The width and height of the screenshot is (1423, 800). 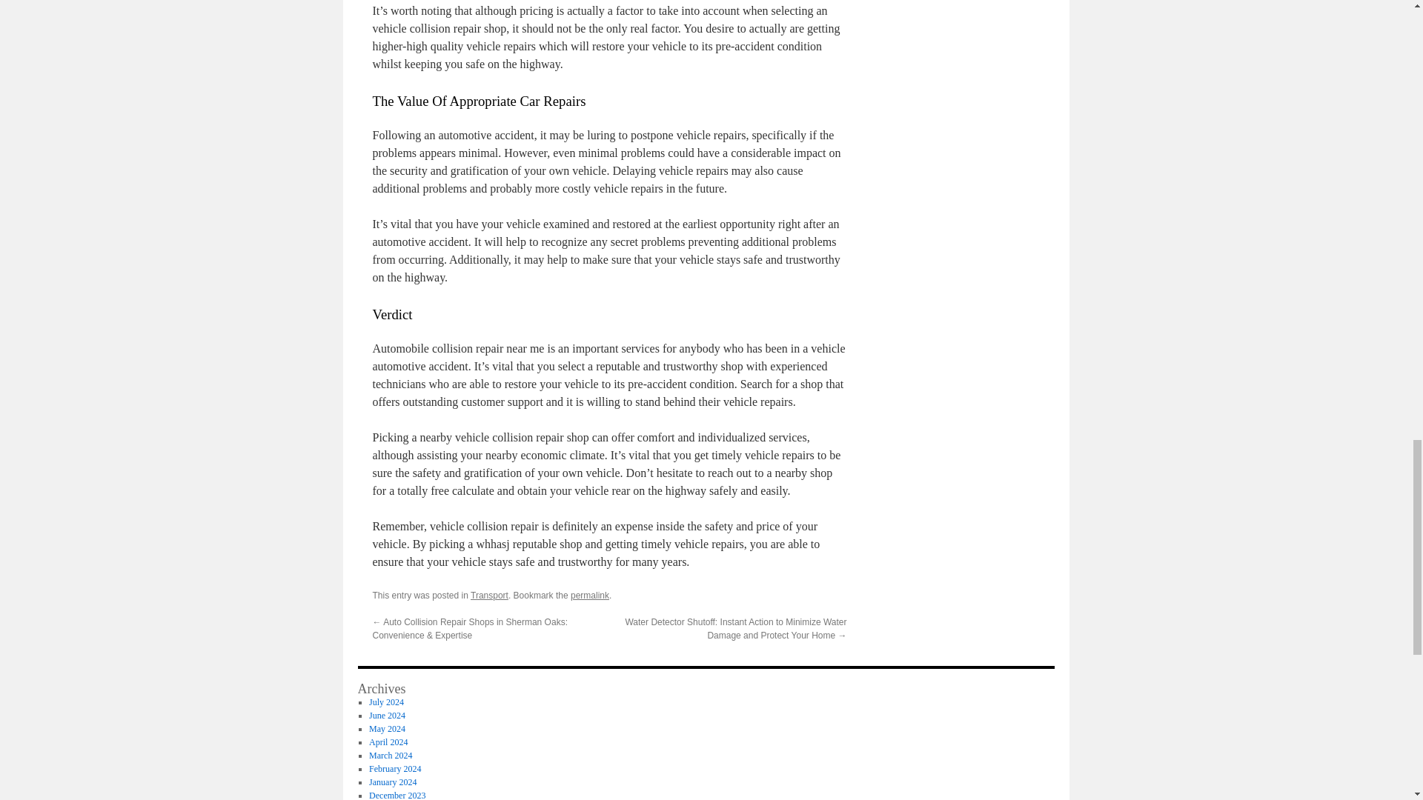 I want to click on July 2024, so click(x=386, y=701).